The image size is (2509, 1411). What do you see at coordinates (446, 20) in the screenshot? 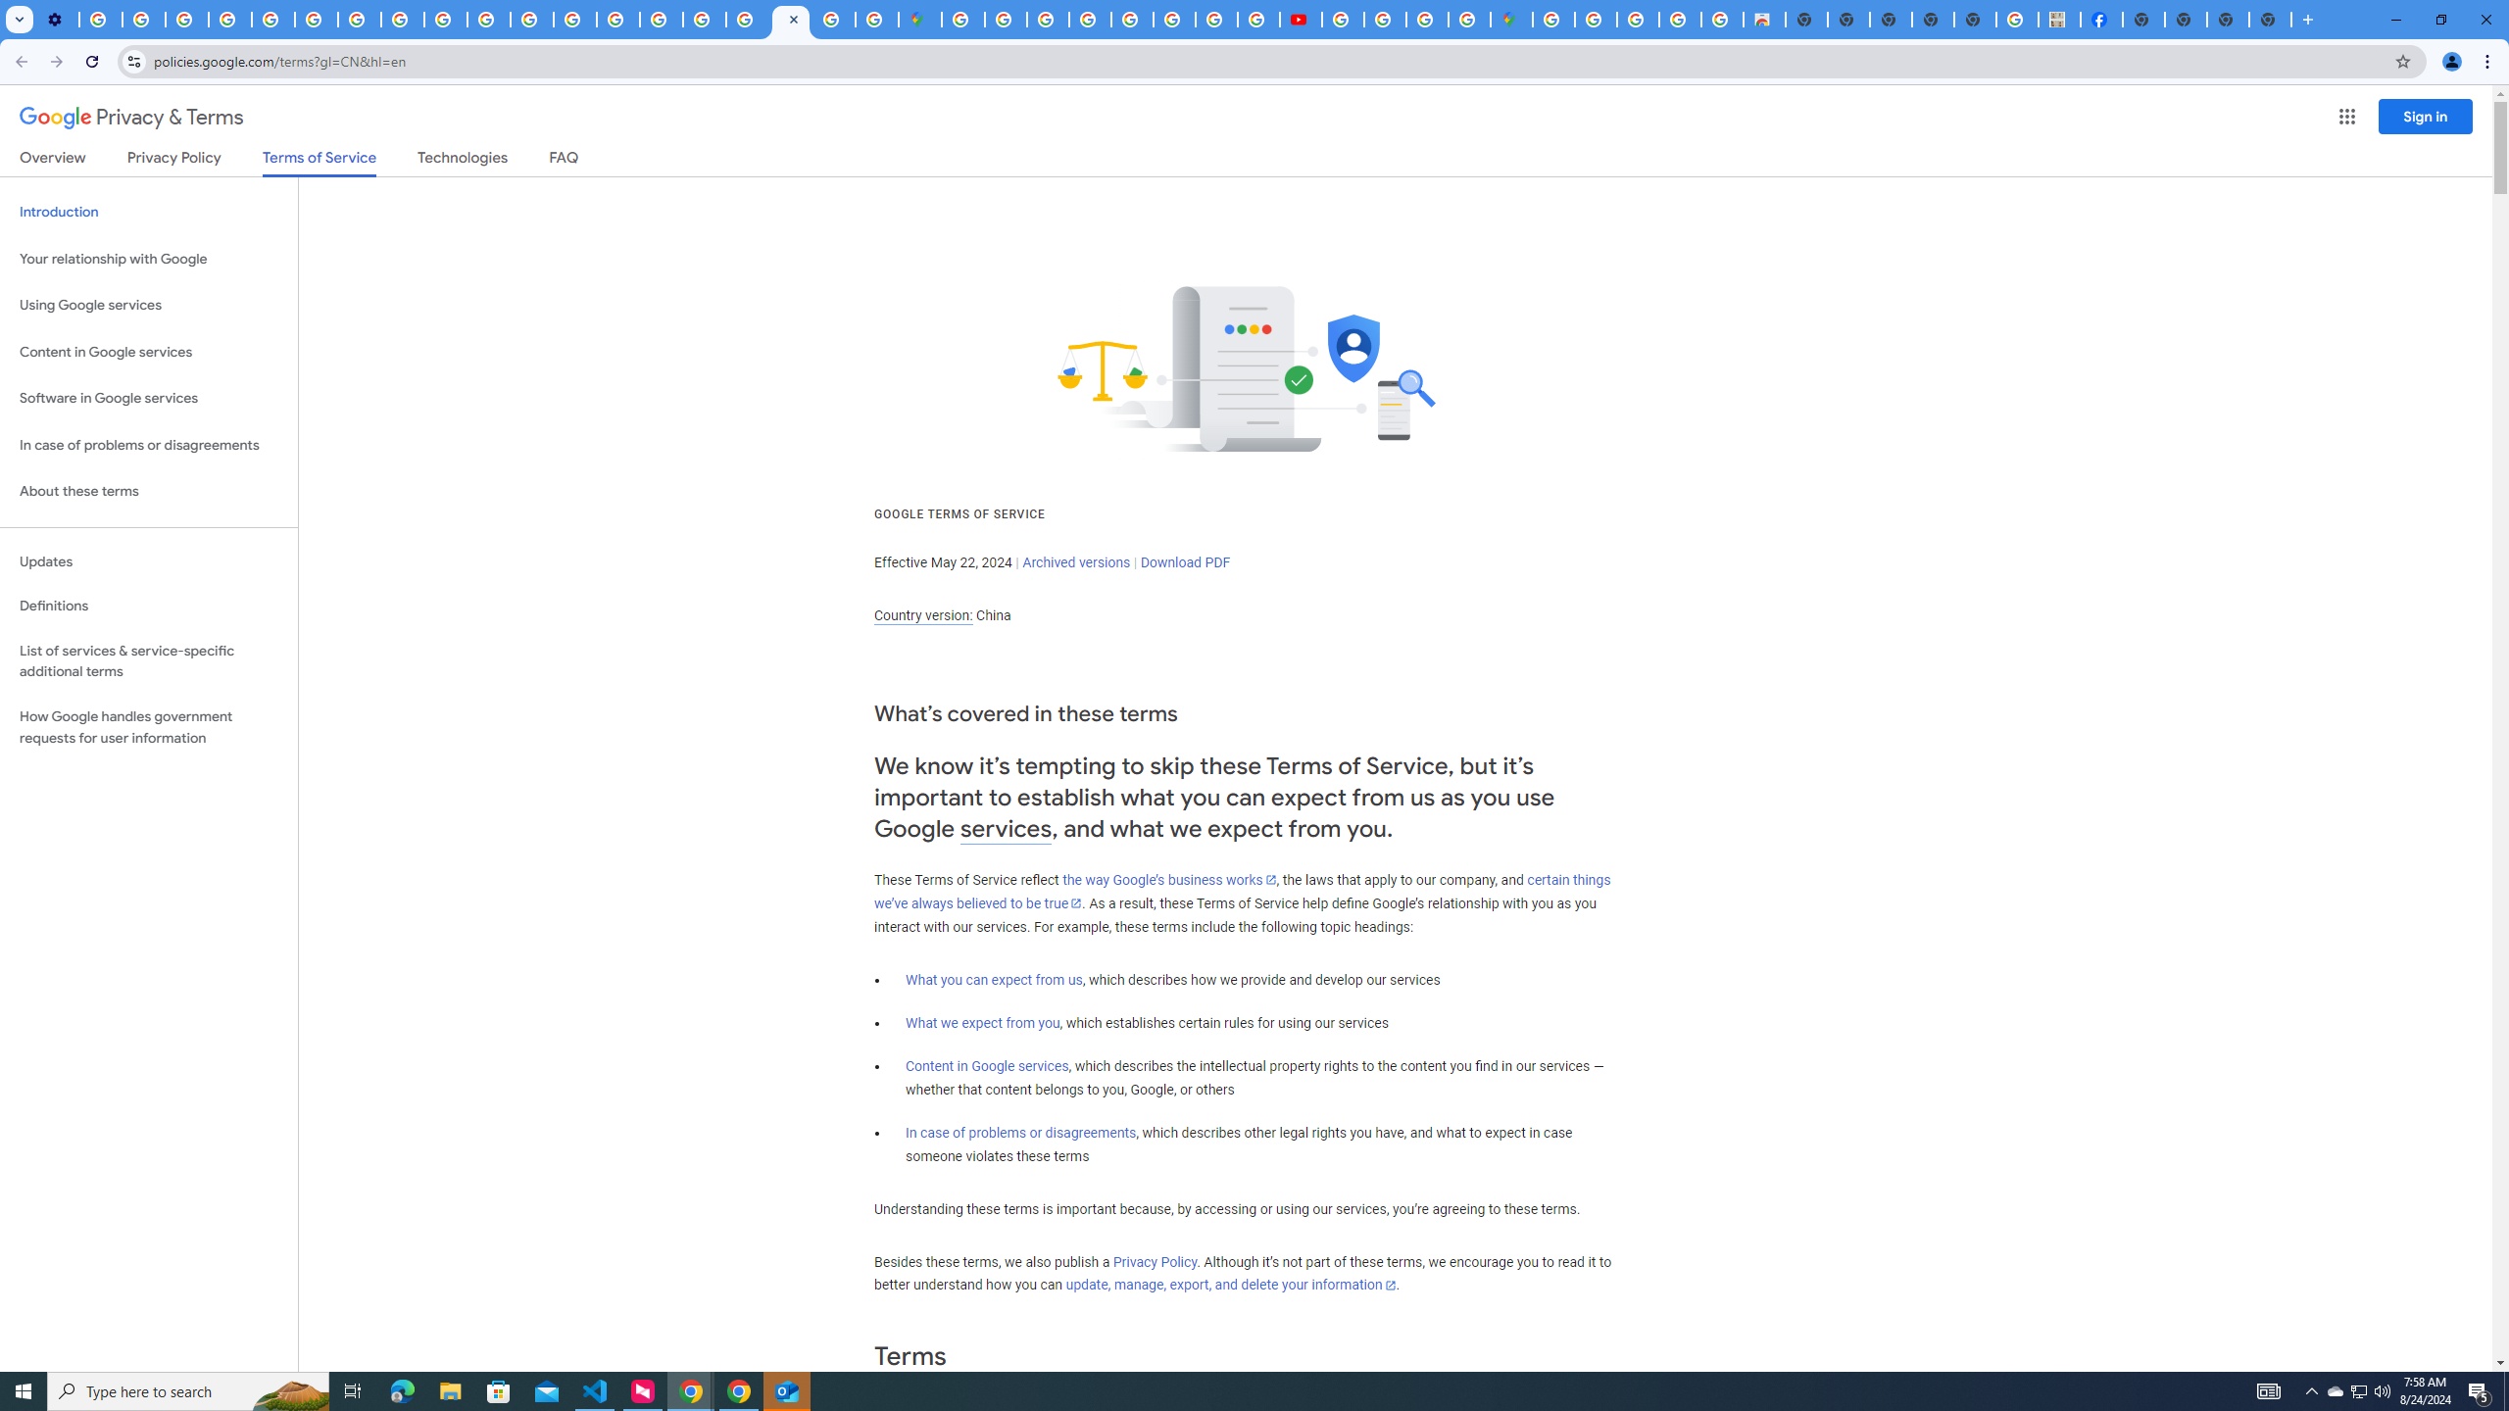
I see `Privacy Checkup` at bounding box center [446, 20].